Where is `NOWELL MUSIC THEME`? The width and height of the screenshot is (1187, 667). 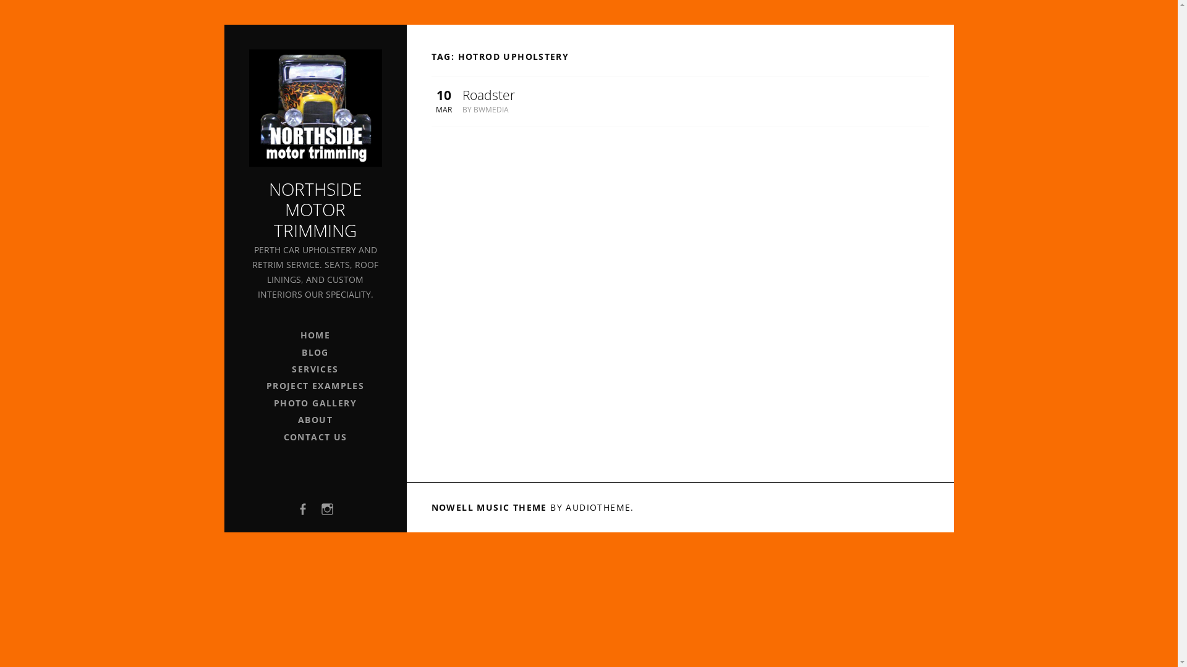
NOWELL MUSIC THEME is located at coordinates (490, 508).